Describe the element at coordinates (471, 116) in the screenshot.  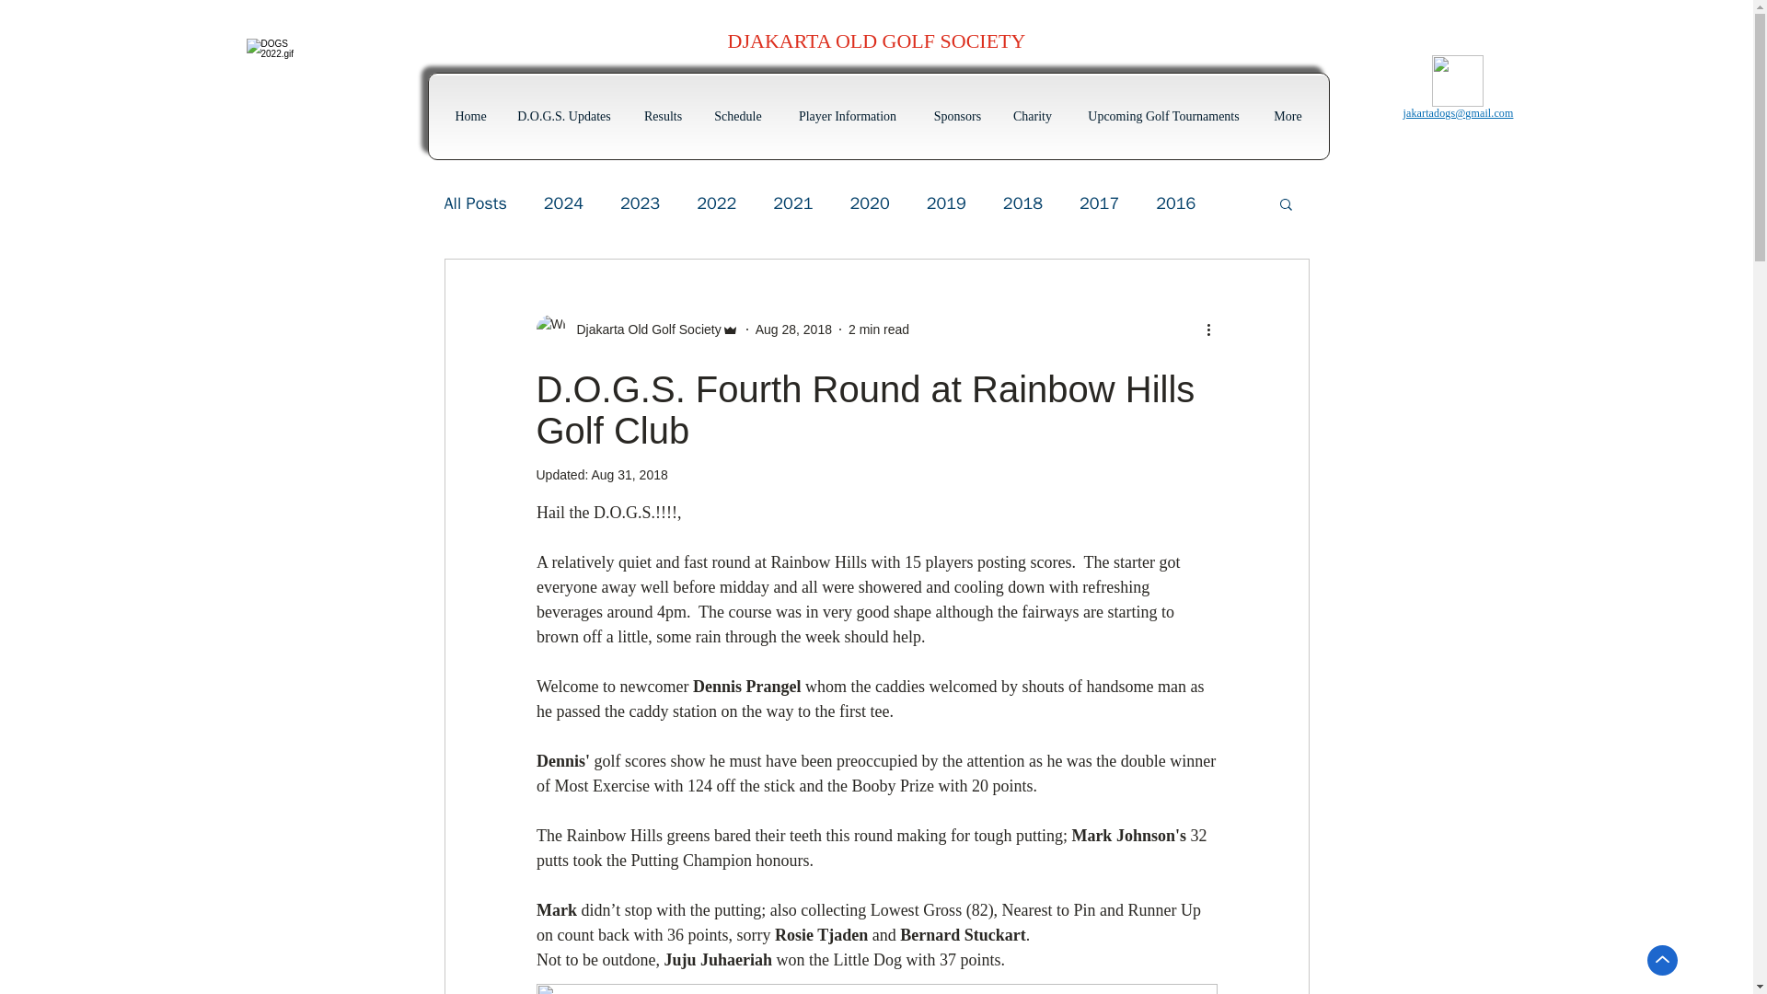
I see `Home` at that location.